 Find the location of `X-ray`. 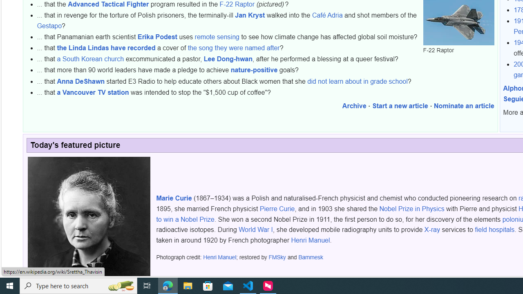

X-ray is located at coordinates (432, 229).